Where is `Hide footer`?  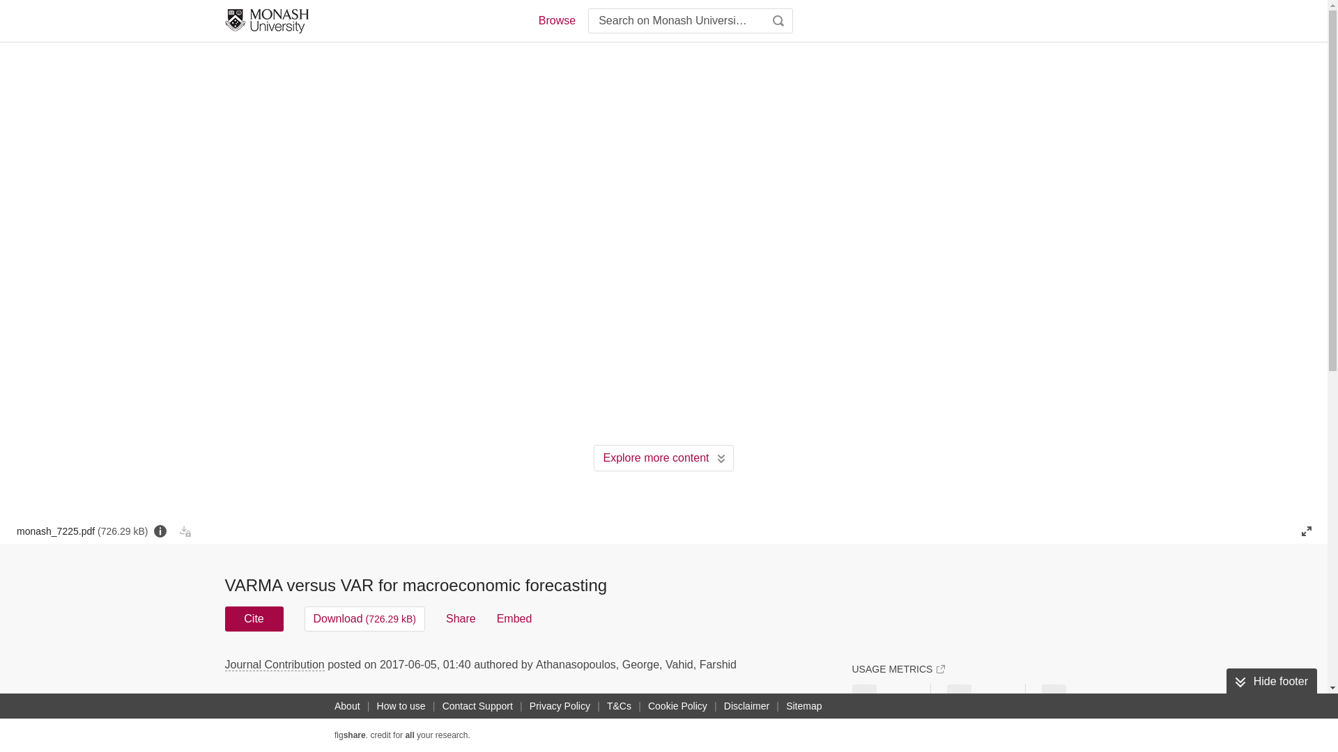
Hide footer is located at coordinates (1271, 681).